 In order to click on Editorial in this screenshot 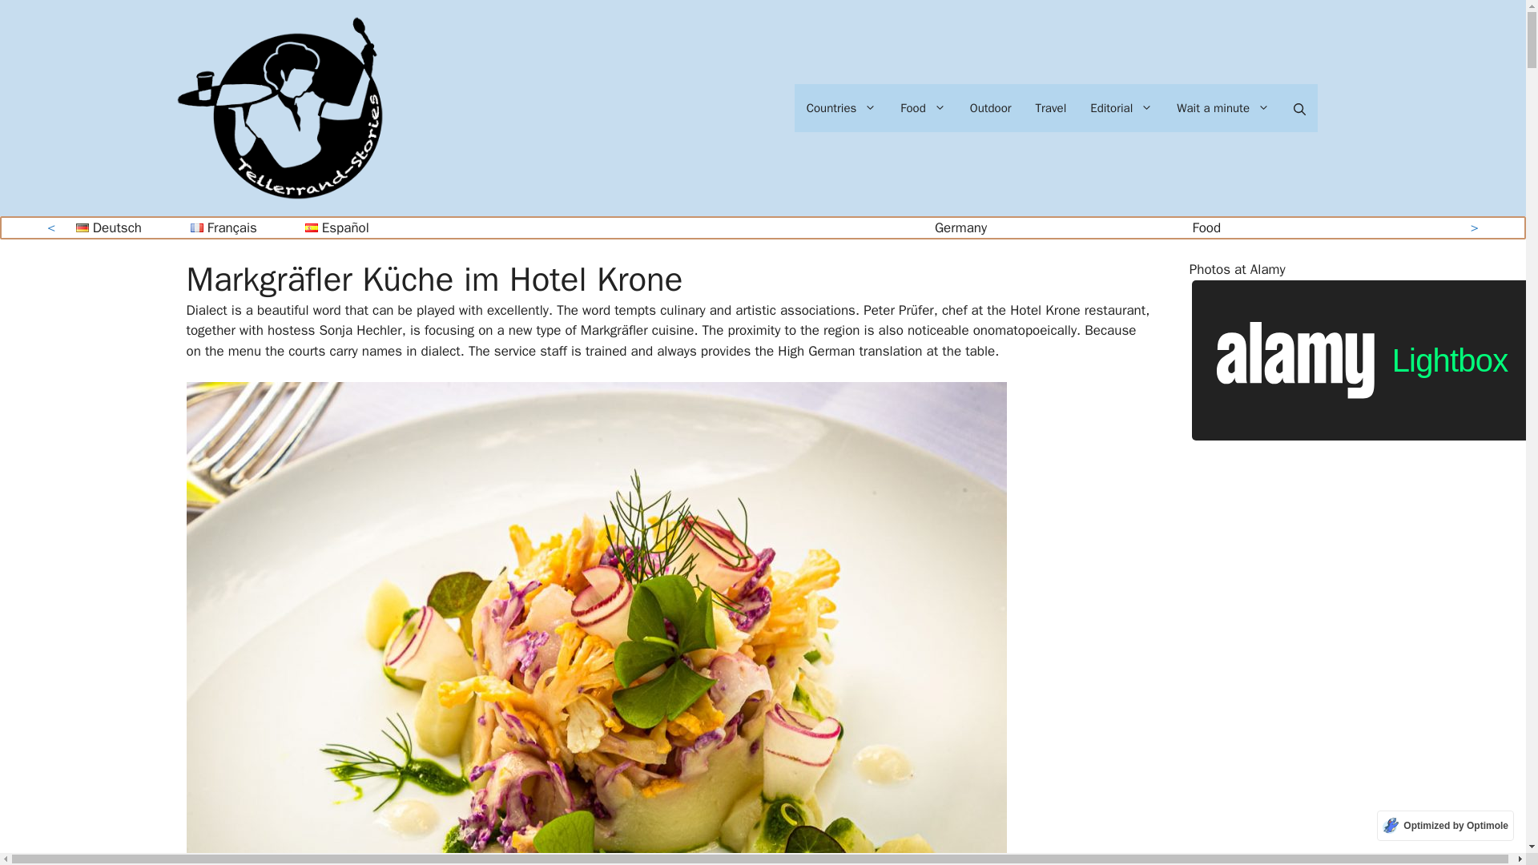, I will do `click(1121, 107)`.